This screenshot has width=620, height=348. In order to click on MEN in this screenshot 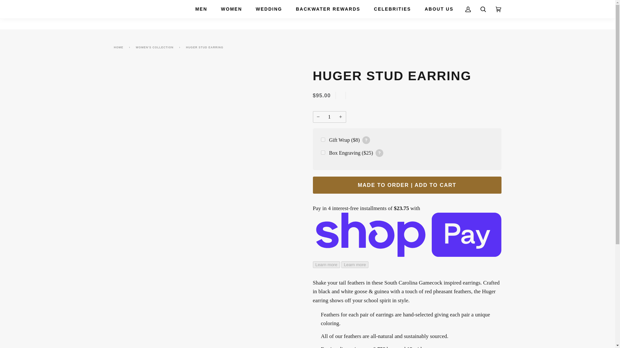, I will do `click(201, 9)`.